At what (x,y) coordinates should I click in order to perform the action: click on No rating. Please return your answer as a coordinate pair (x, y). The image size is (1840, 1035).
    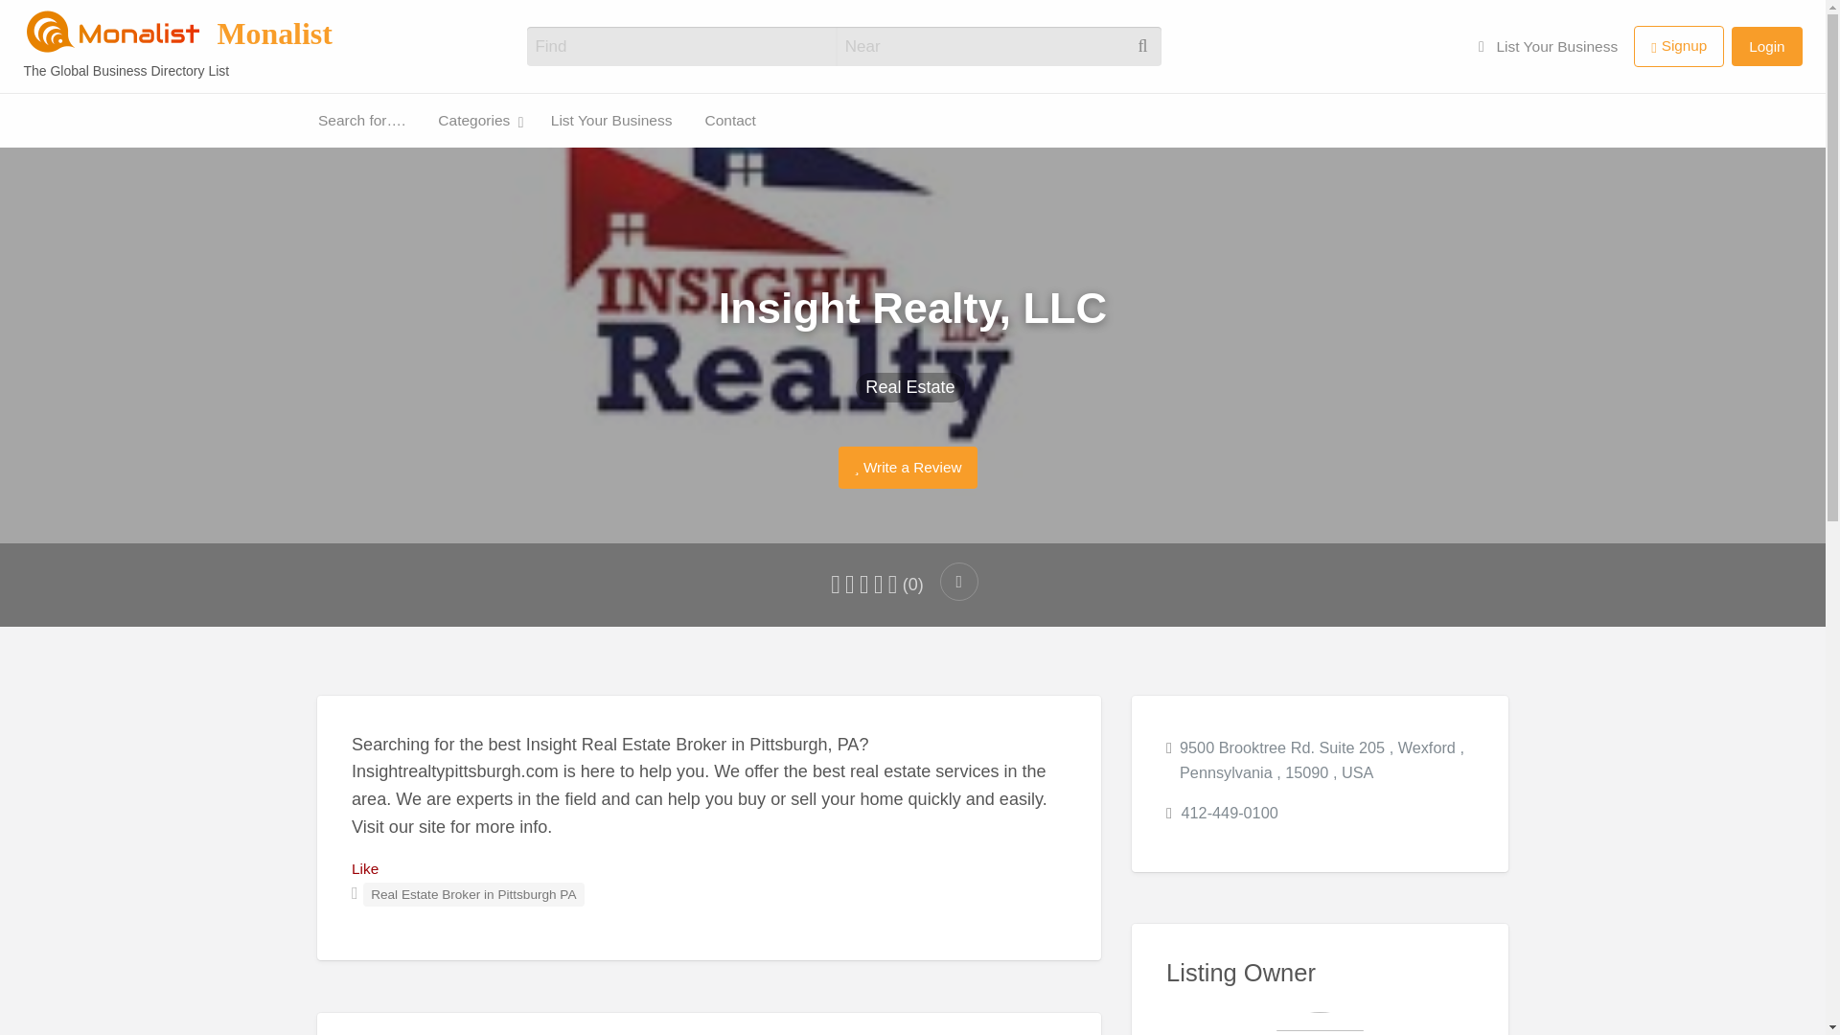
    Looking at the image, I should click on (836, 585).